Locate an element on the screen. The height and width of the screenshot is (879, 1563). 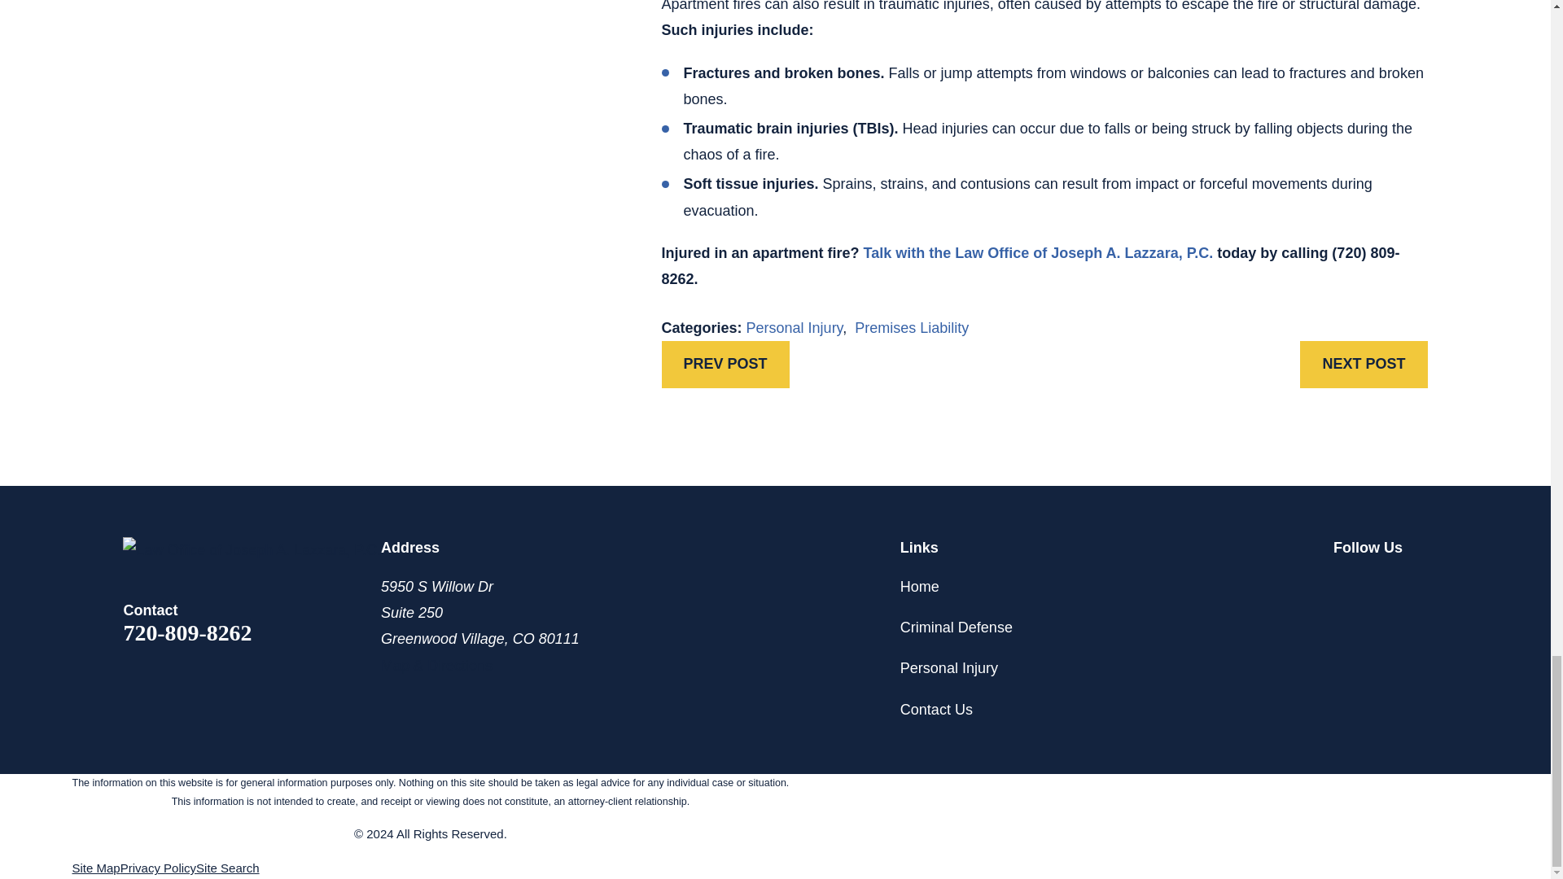
Twitter is located at coordinates (1343, 584).